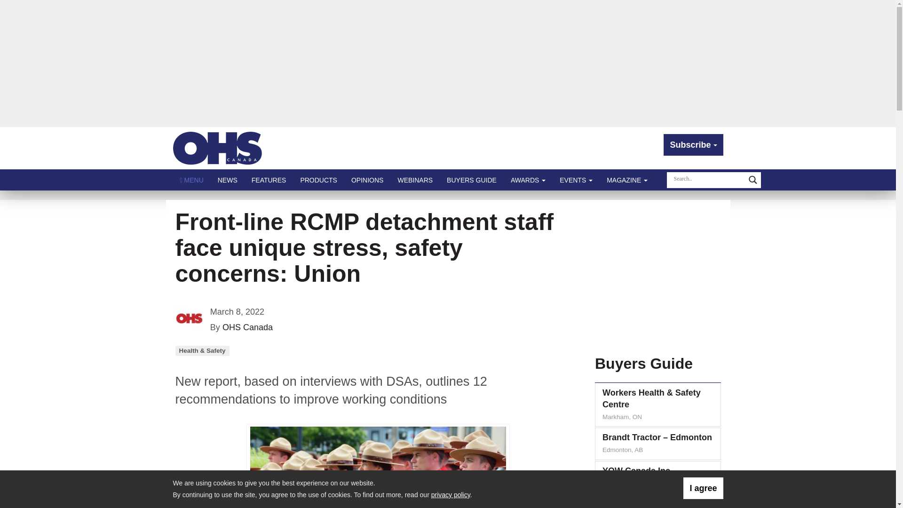  What do you see at coordinates (576, 180) in the screenshot?
I see `EVENTS` at bounding box center [576, 180].